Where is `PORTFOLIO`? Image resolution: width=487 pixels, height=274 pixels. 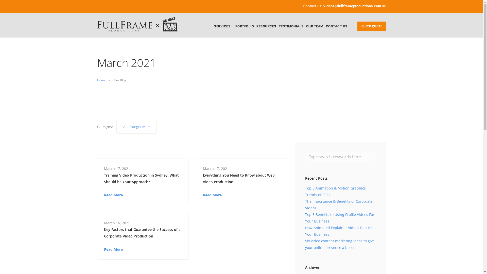
PORTFOLIO is located at coordinates (245, 26).